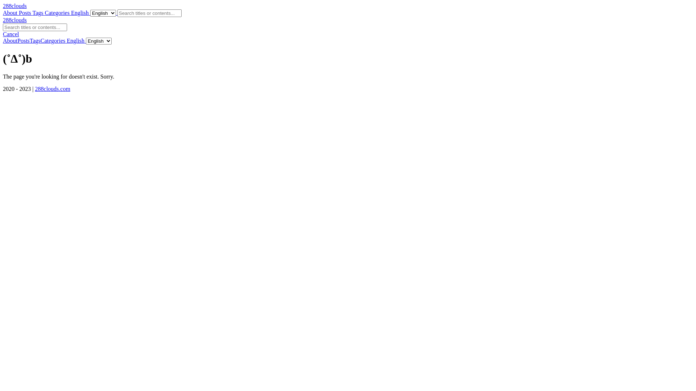 Image resolution: width=696 pixels, height=391 pixels. Describe the element at coordinates (35, 41) in the screenshot. I see `Tags` at that location.